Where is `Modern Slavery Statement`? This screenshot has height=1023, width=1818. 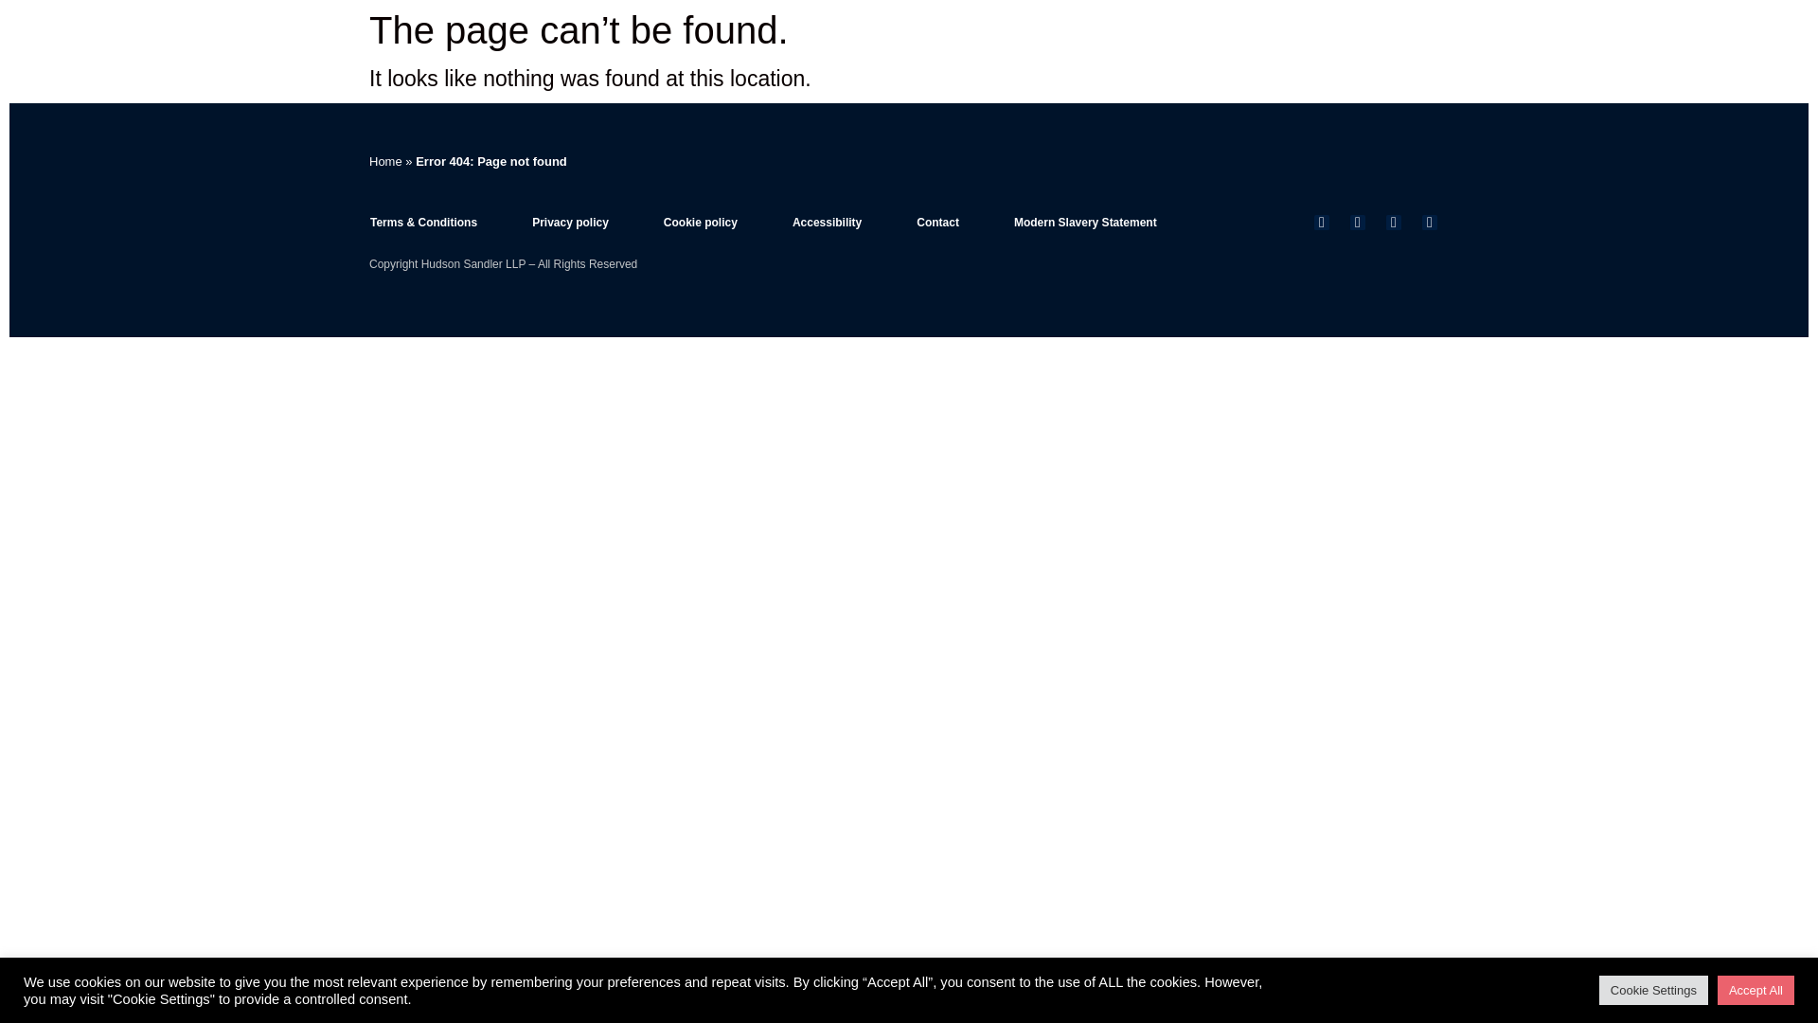 Modern Slavery Statement is located at coordinates (1085, 222).